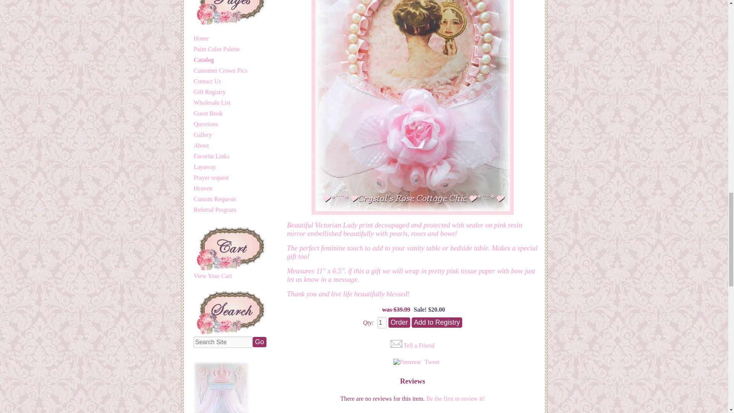 The image size is (734, 413). Describe the element at coordinates (259, 342) in the screenshot. I see `Go` at that location.